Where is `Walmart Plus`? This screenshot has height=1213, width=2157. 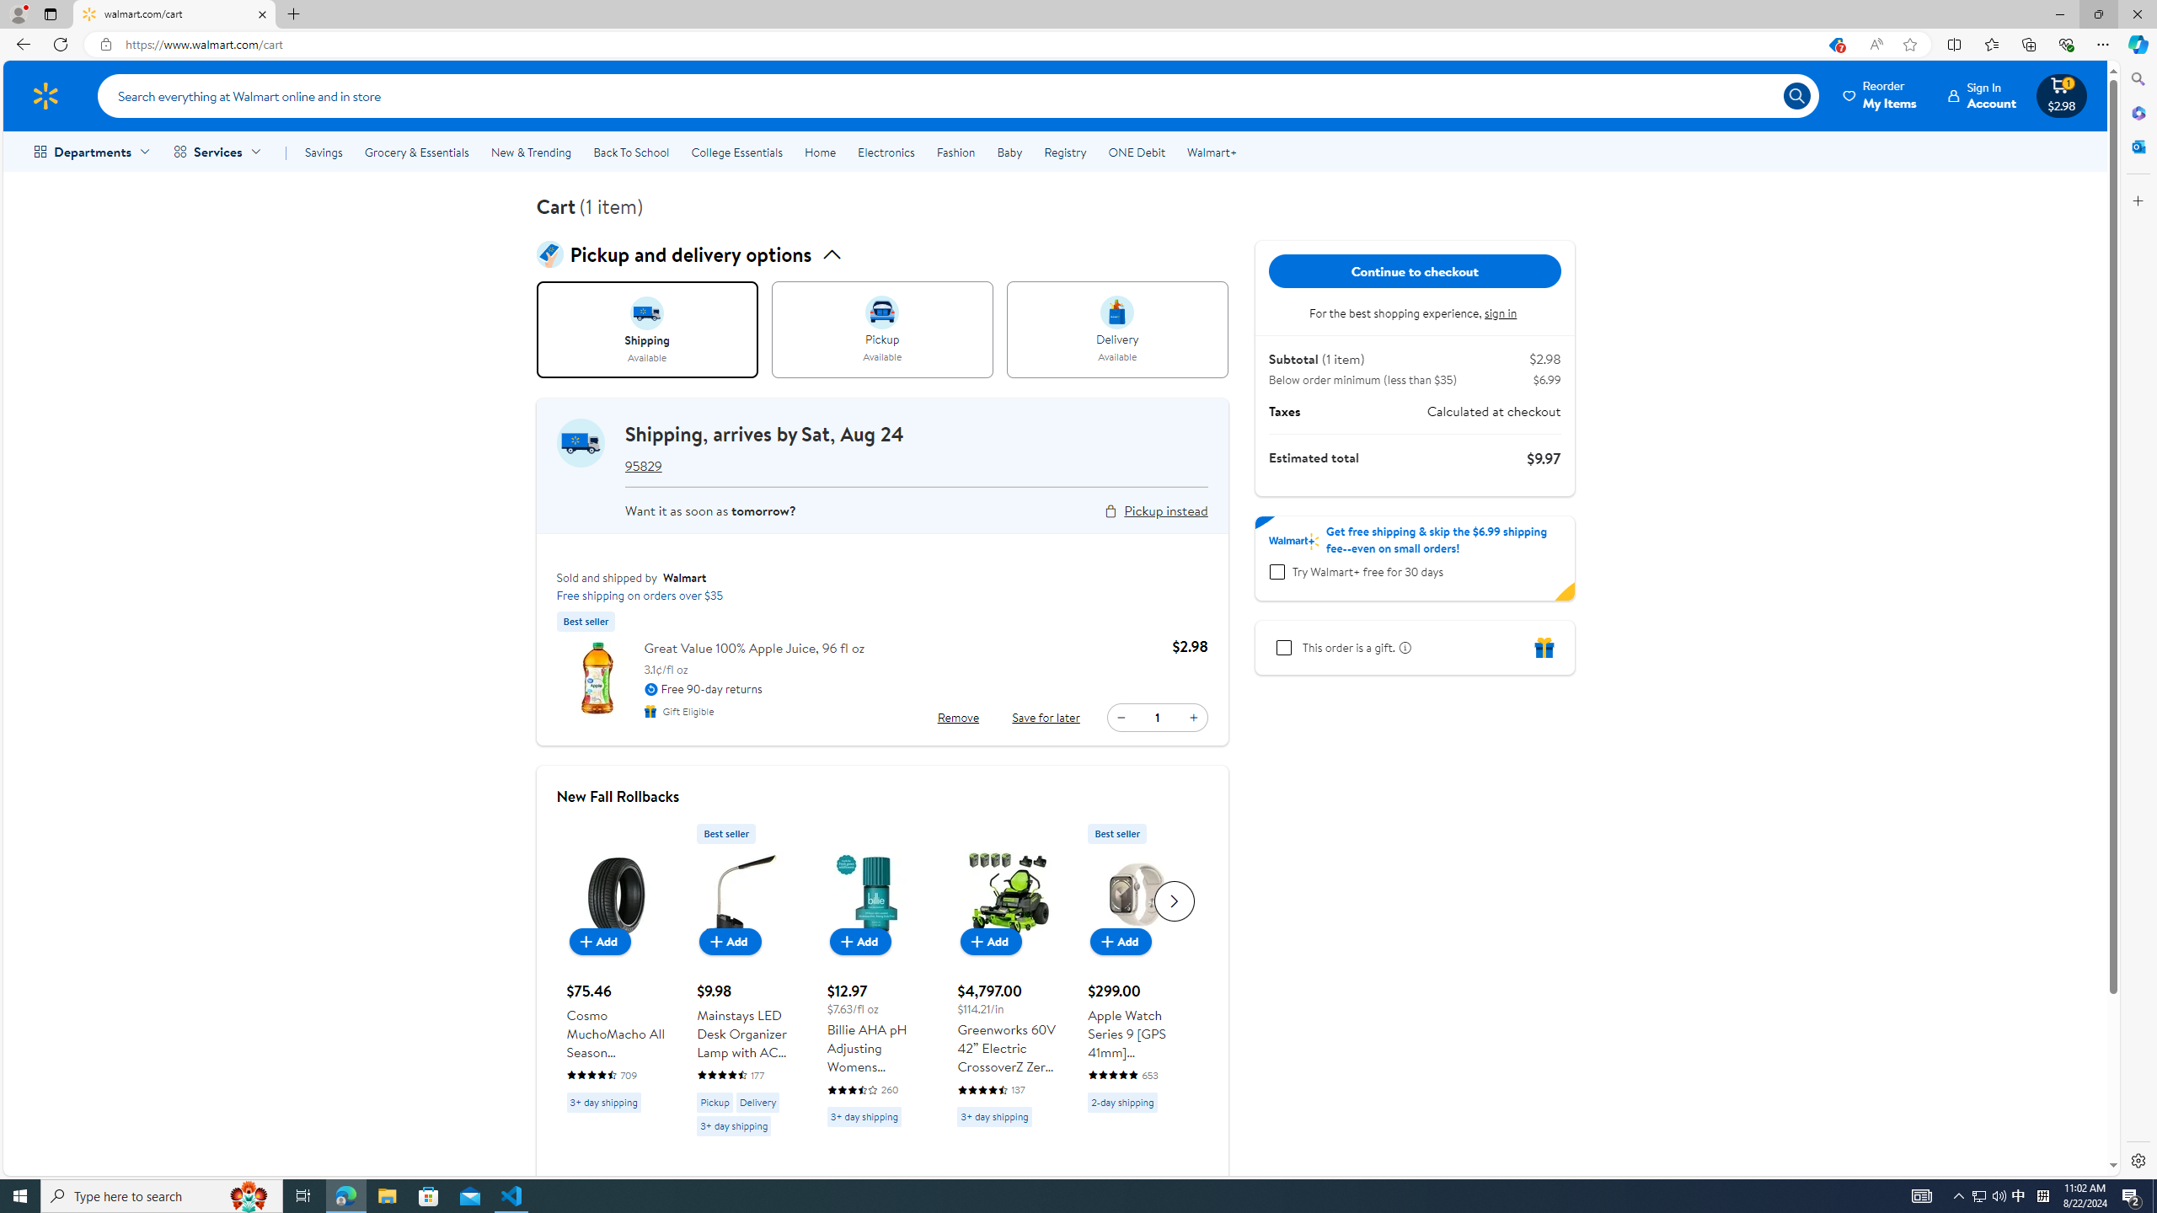
Walmart Plus is located at coordinates (1294, 541).